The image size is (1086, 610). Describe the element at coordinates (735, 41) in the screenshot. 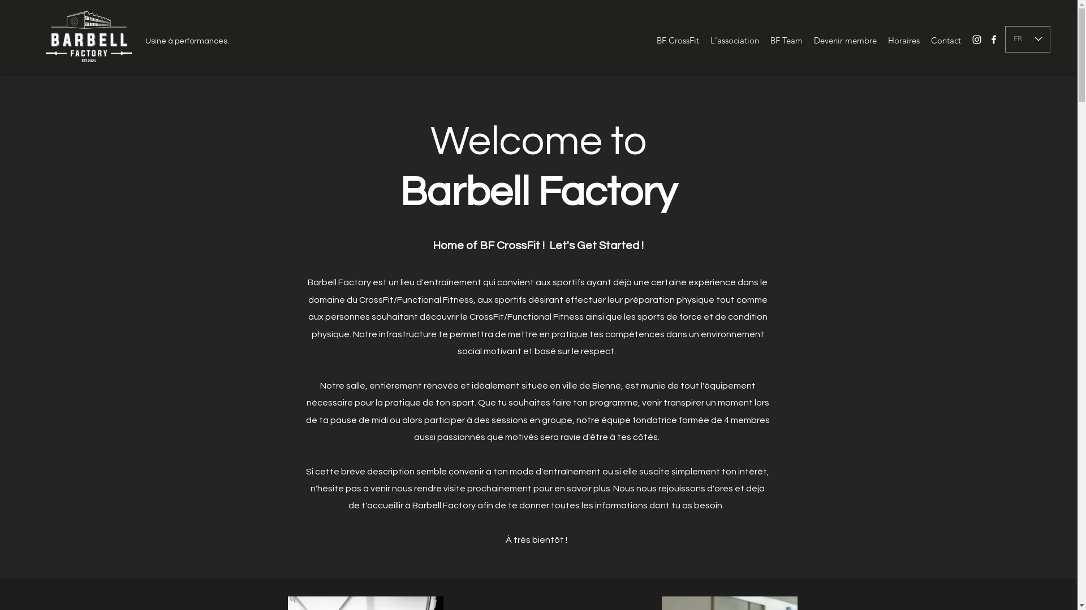

I see `L'association` at that location.